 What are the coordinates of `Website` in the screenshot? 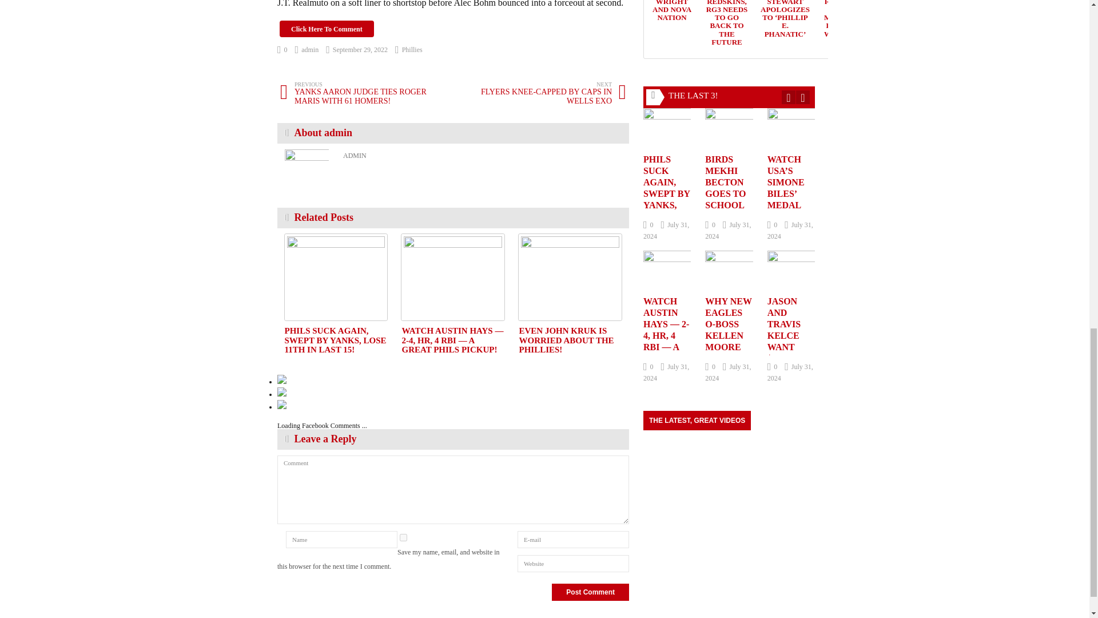 It's located at (573, 563).